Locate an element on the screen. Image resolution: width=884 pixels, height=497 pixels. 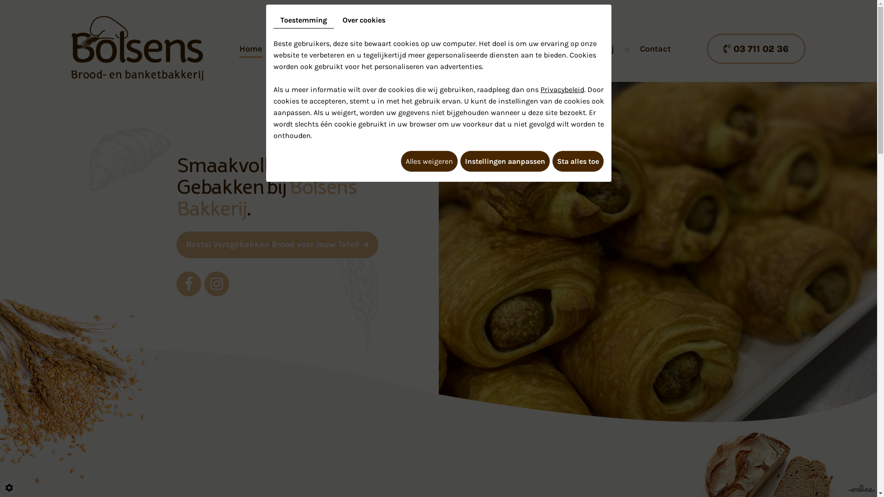
Bestel Versgebakken Brood voor Jouw Tafel! is located at coordinates (277, 245).